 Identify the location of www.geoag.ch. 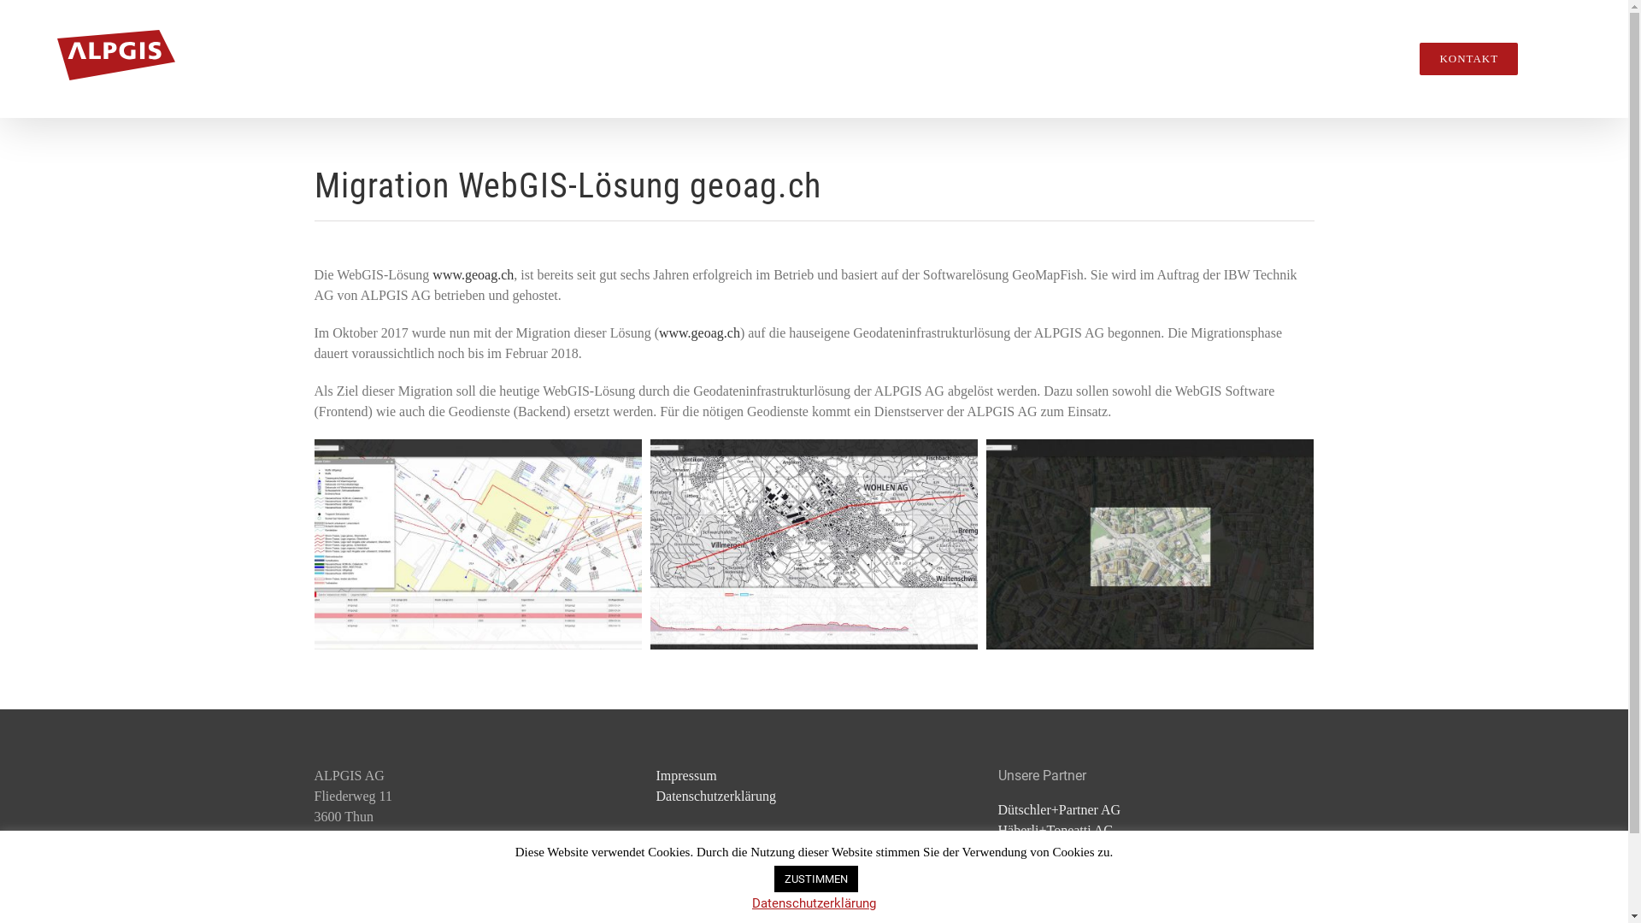
(473, 275).